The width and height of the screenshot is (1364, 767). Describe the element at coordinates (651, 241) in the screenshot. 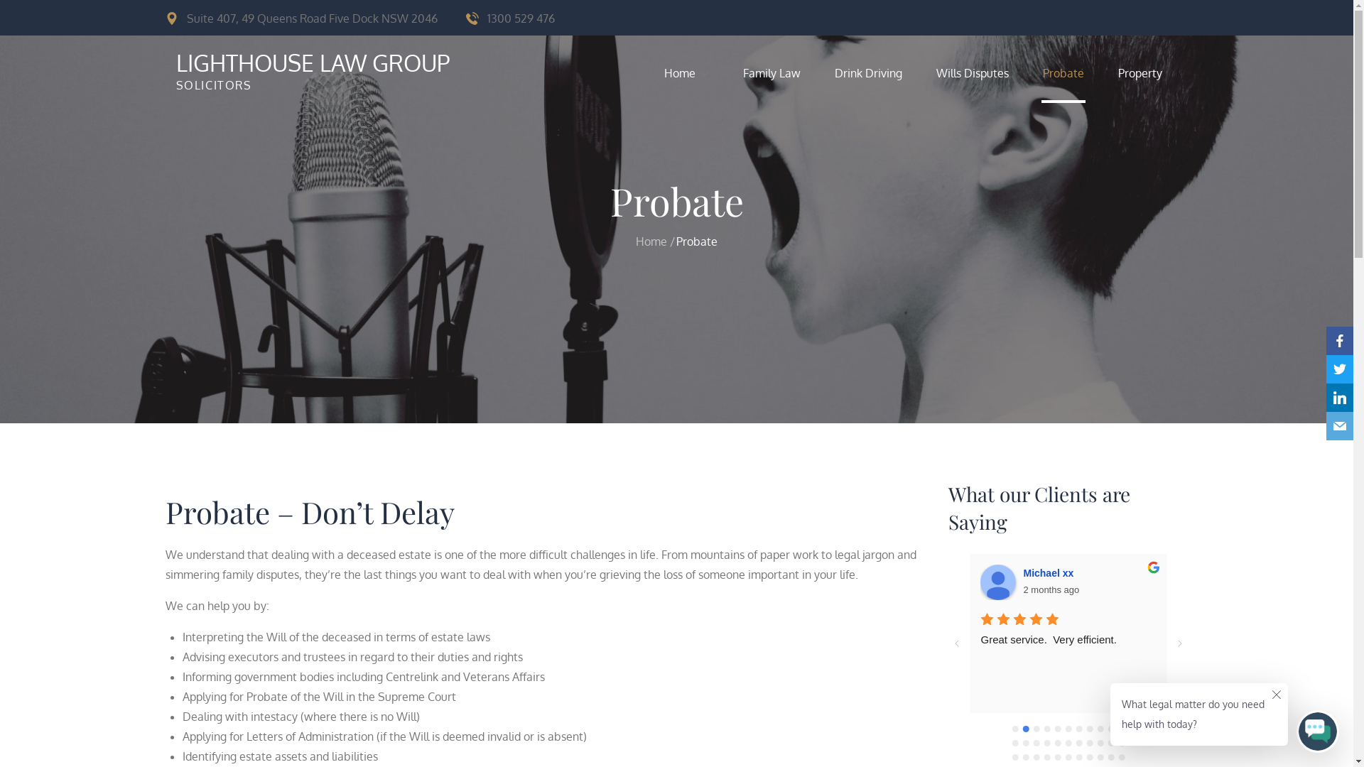

I see `Home` at that location.